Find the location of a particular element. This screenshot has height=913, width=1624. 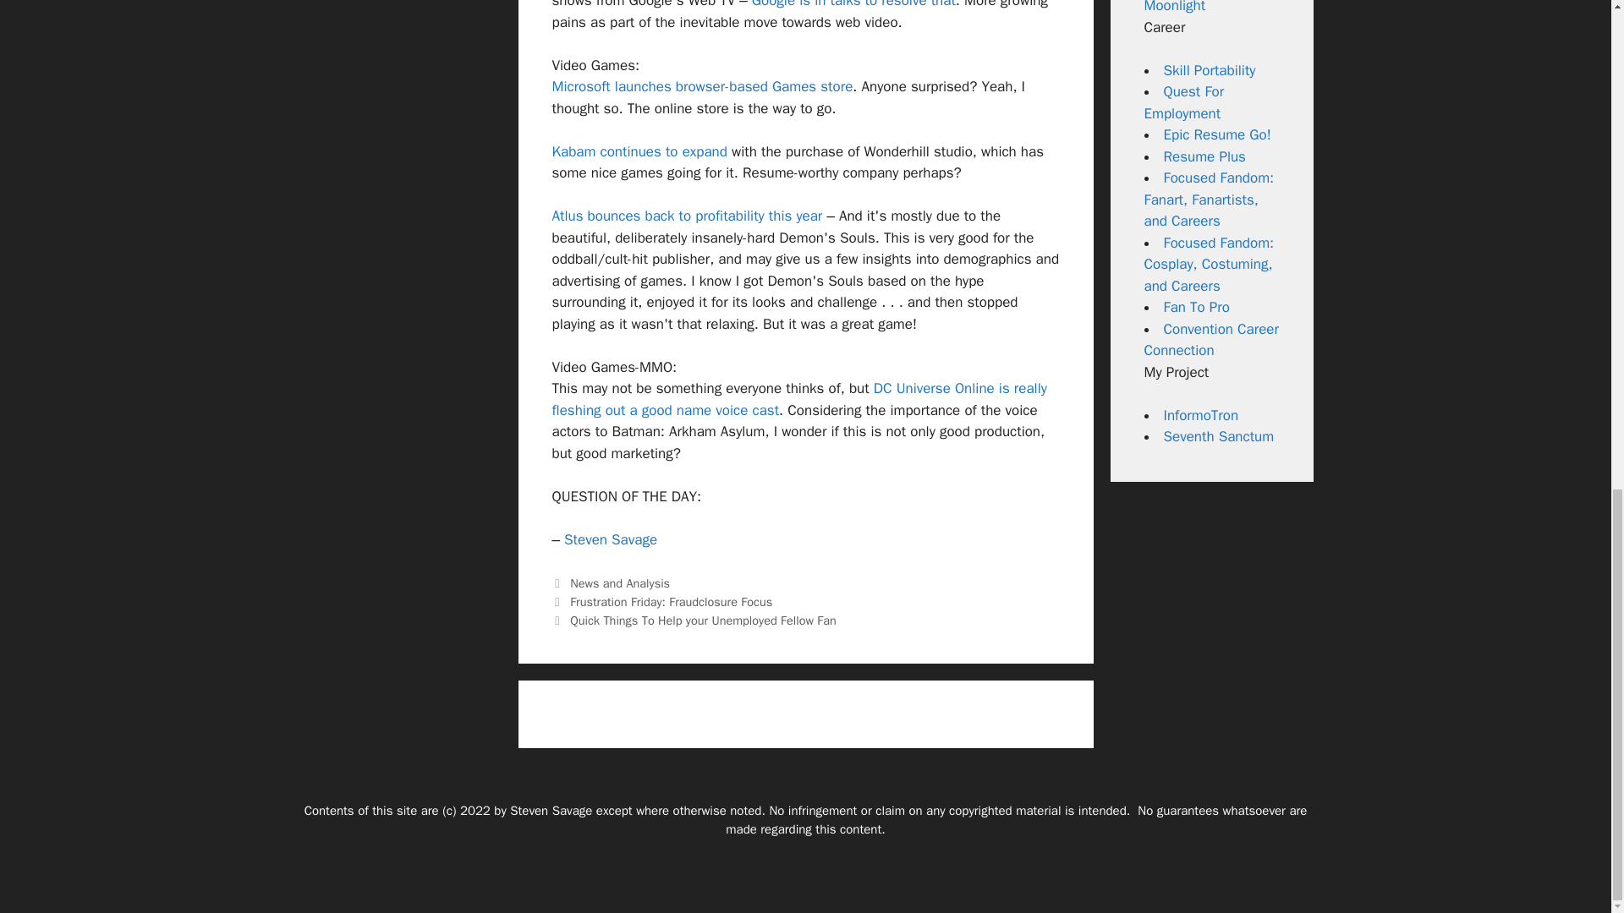

Atlus bounces back to profitability this year is located at coordinates (687, 216).